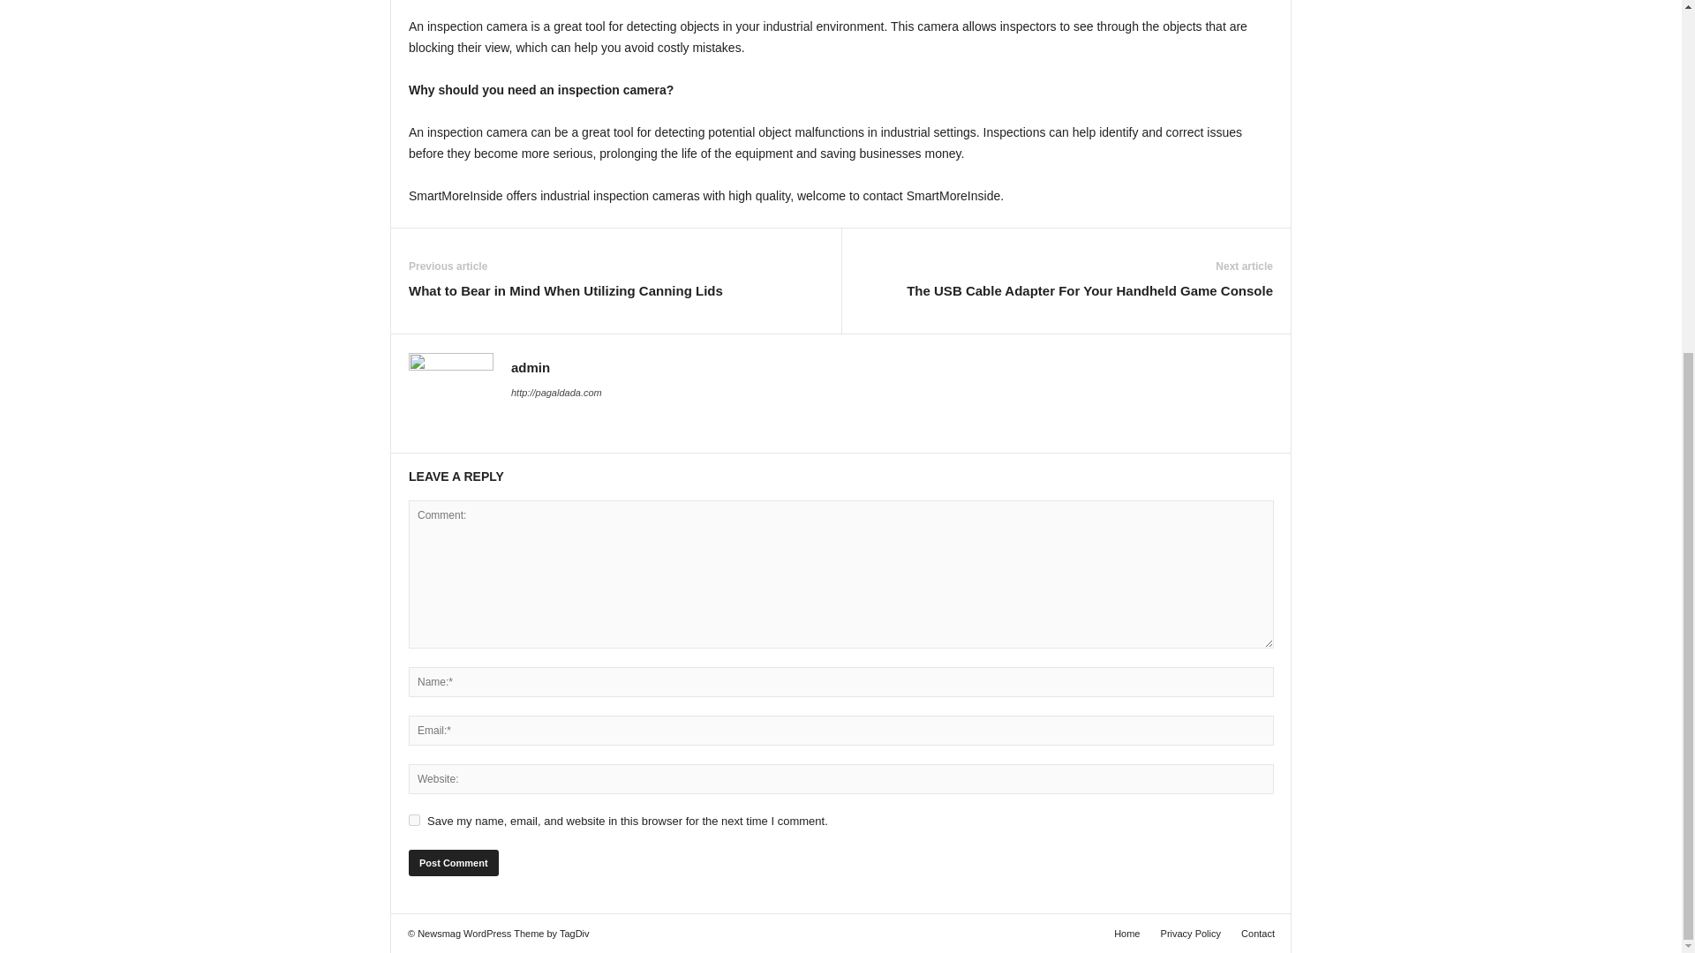 The height and width of the screenshot is (953, 1695). I want to click on The USB Cable Adapter For Your Handheld Game Console, so click(1089, 290).